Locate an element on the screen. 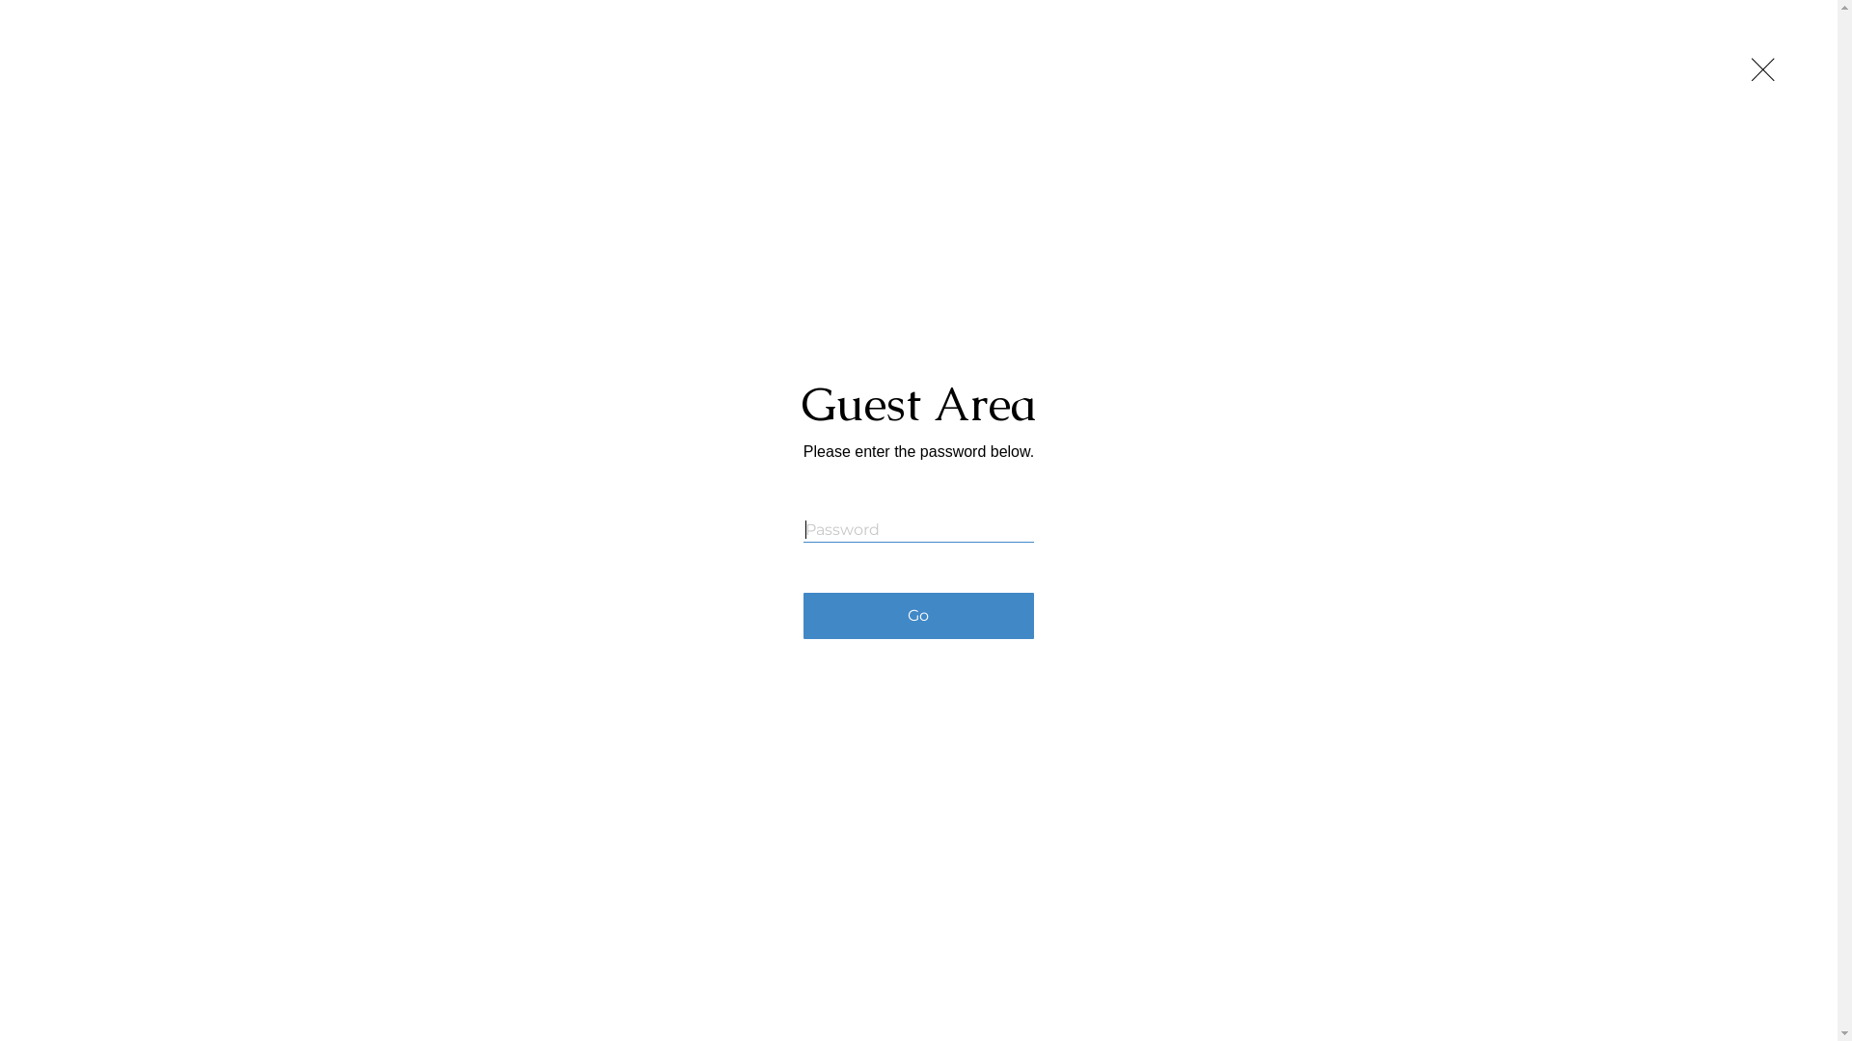  Go is located at coordinates (918, 616).